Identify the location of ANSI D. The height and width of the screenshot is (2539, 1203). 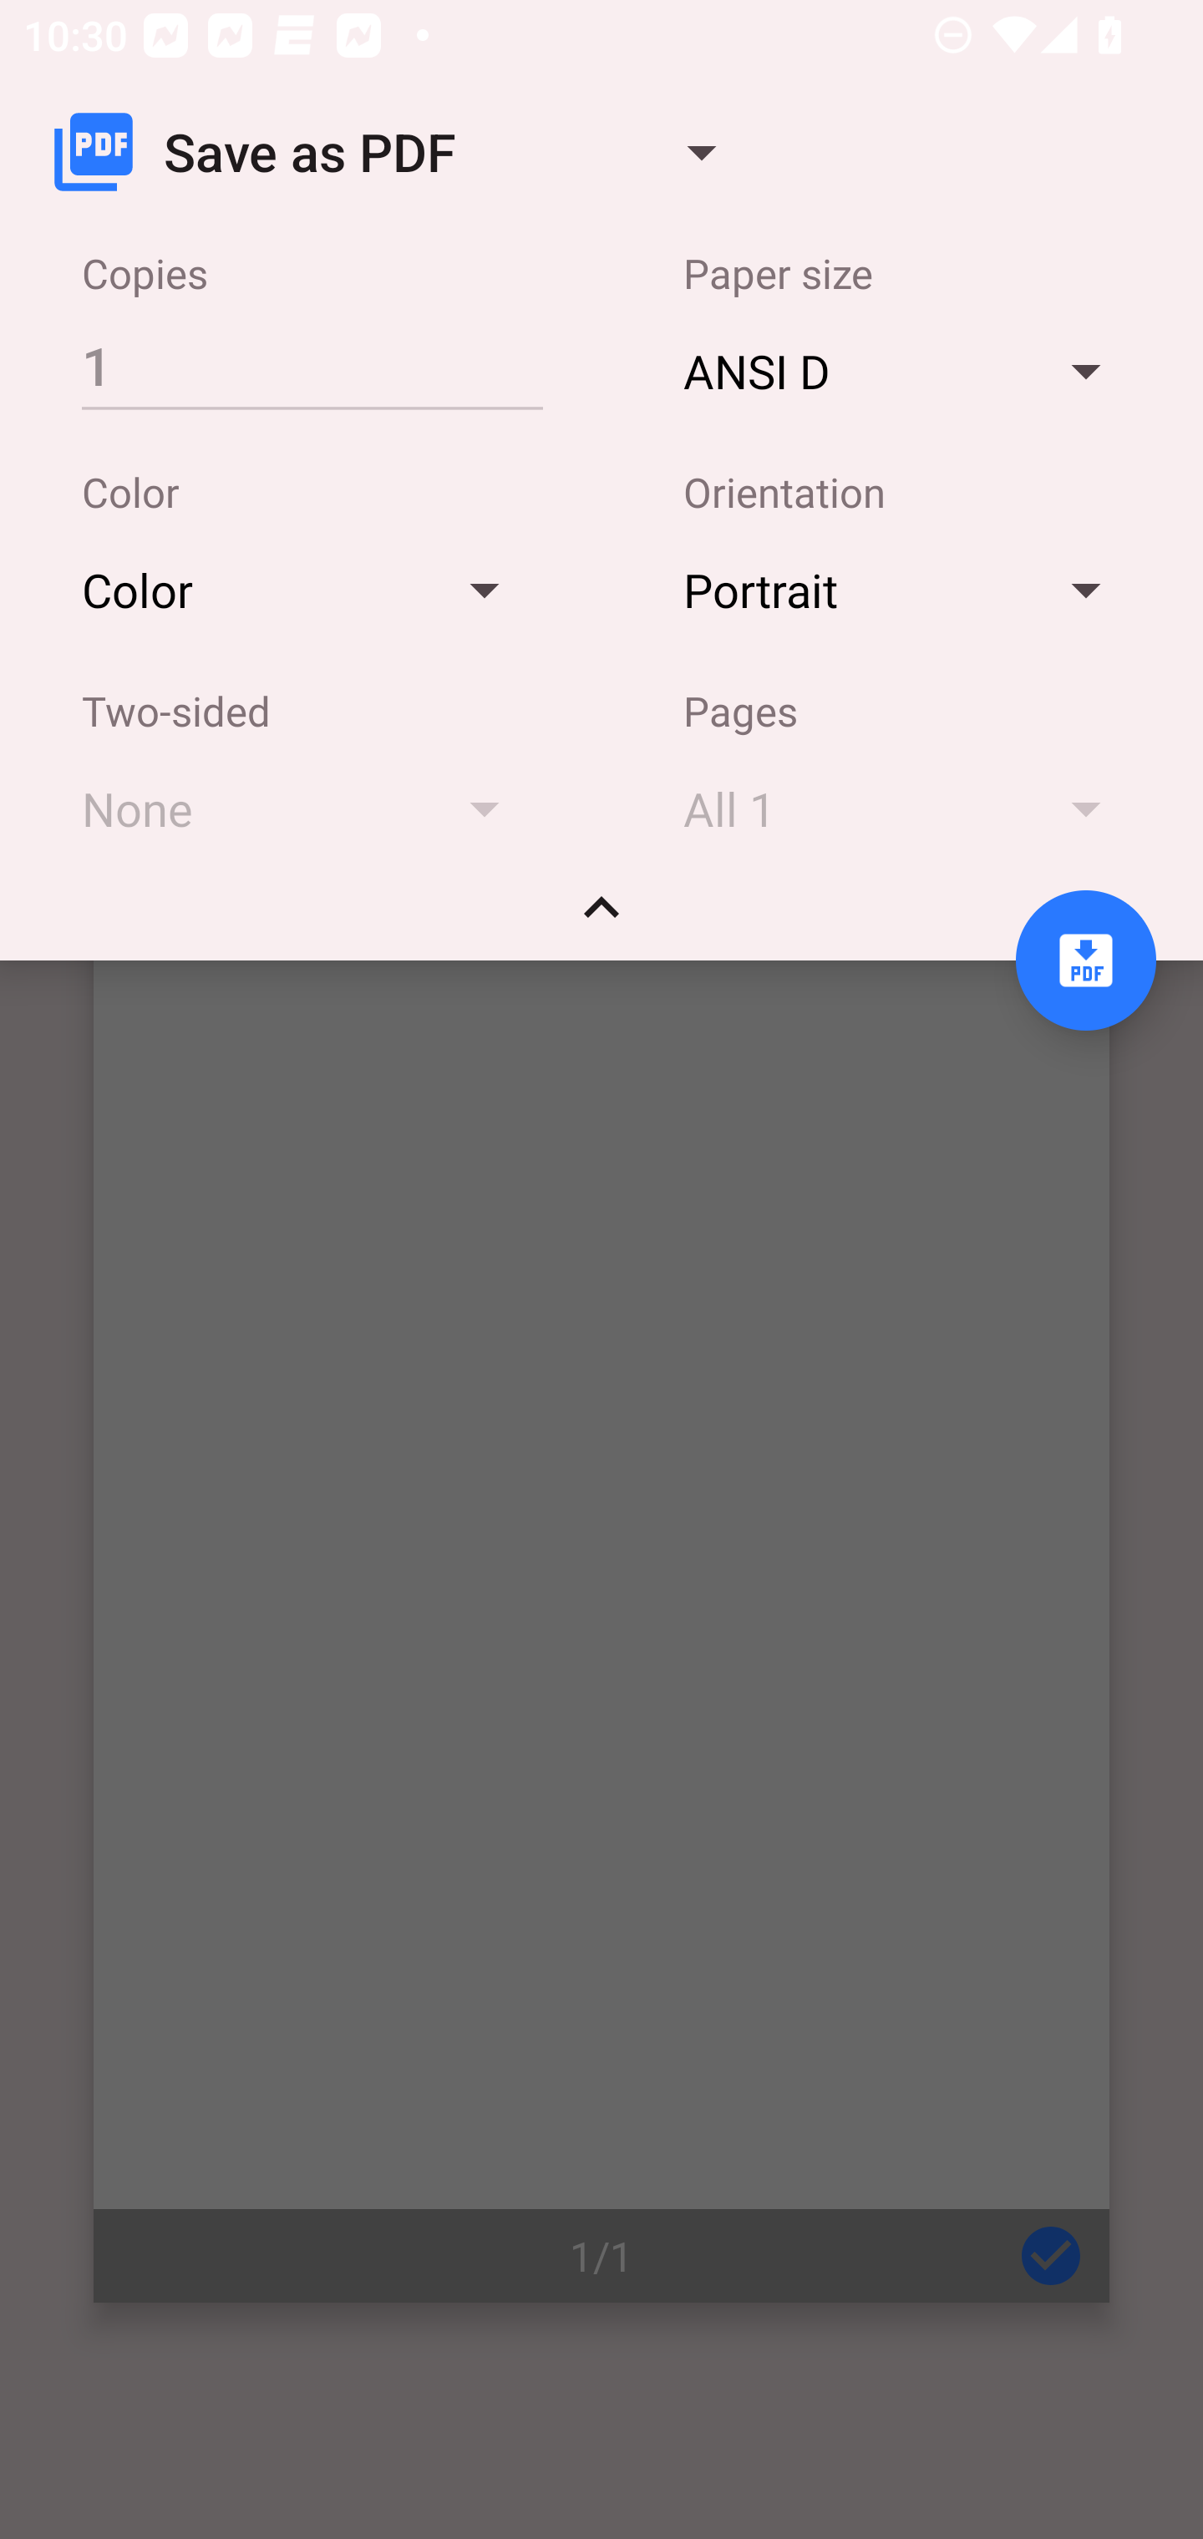
(907, 370).